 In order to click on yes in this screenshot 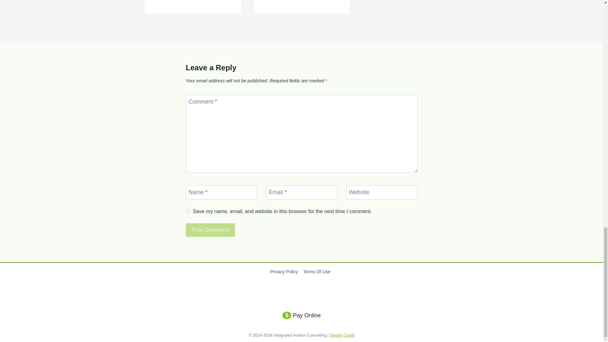, I will do `click(187, 211)`.